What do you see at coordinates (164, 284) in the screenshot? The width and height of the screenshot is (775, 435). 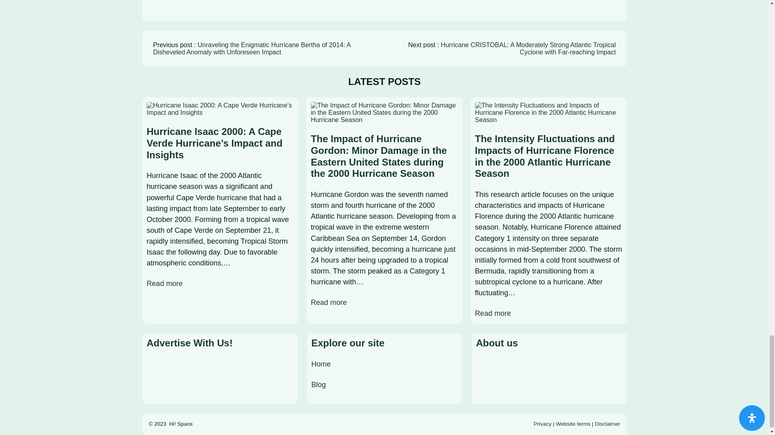 I see `Read more` at bounding box center [164, 284].